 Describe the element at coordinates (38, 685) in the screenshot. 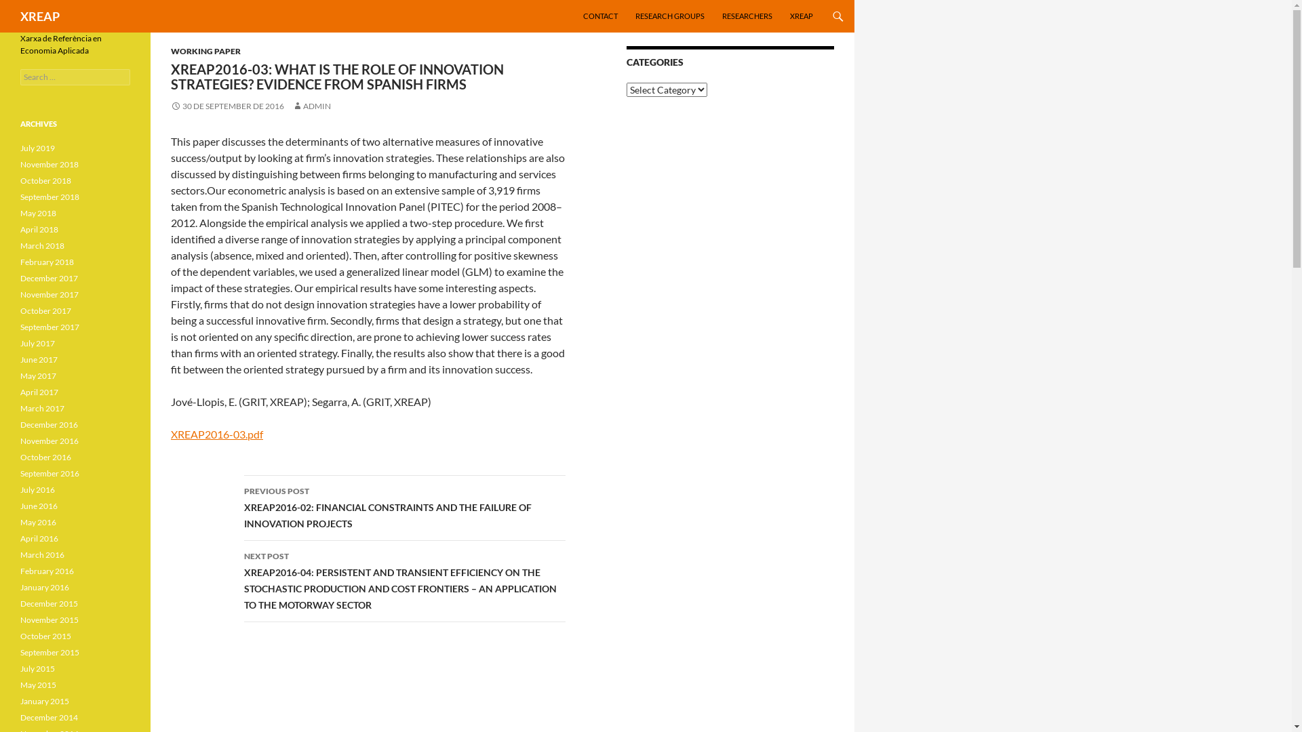

I see `May 2015` at that location.